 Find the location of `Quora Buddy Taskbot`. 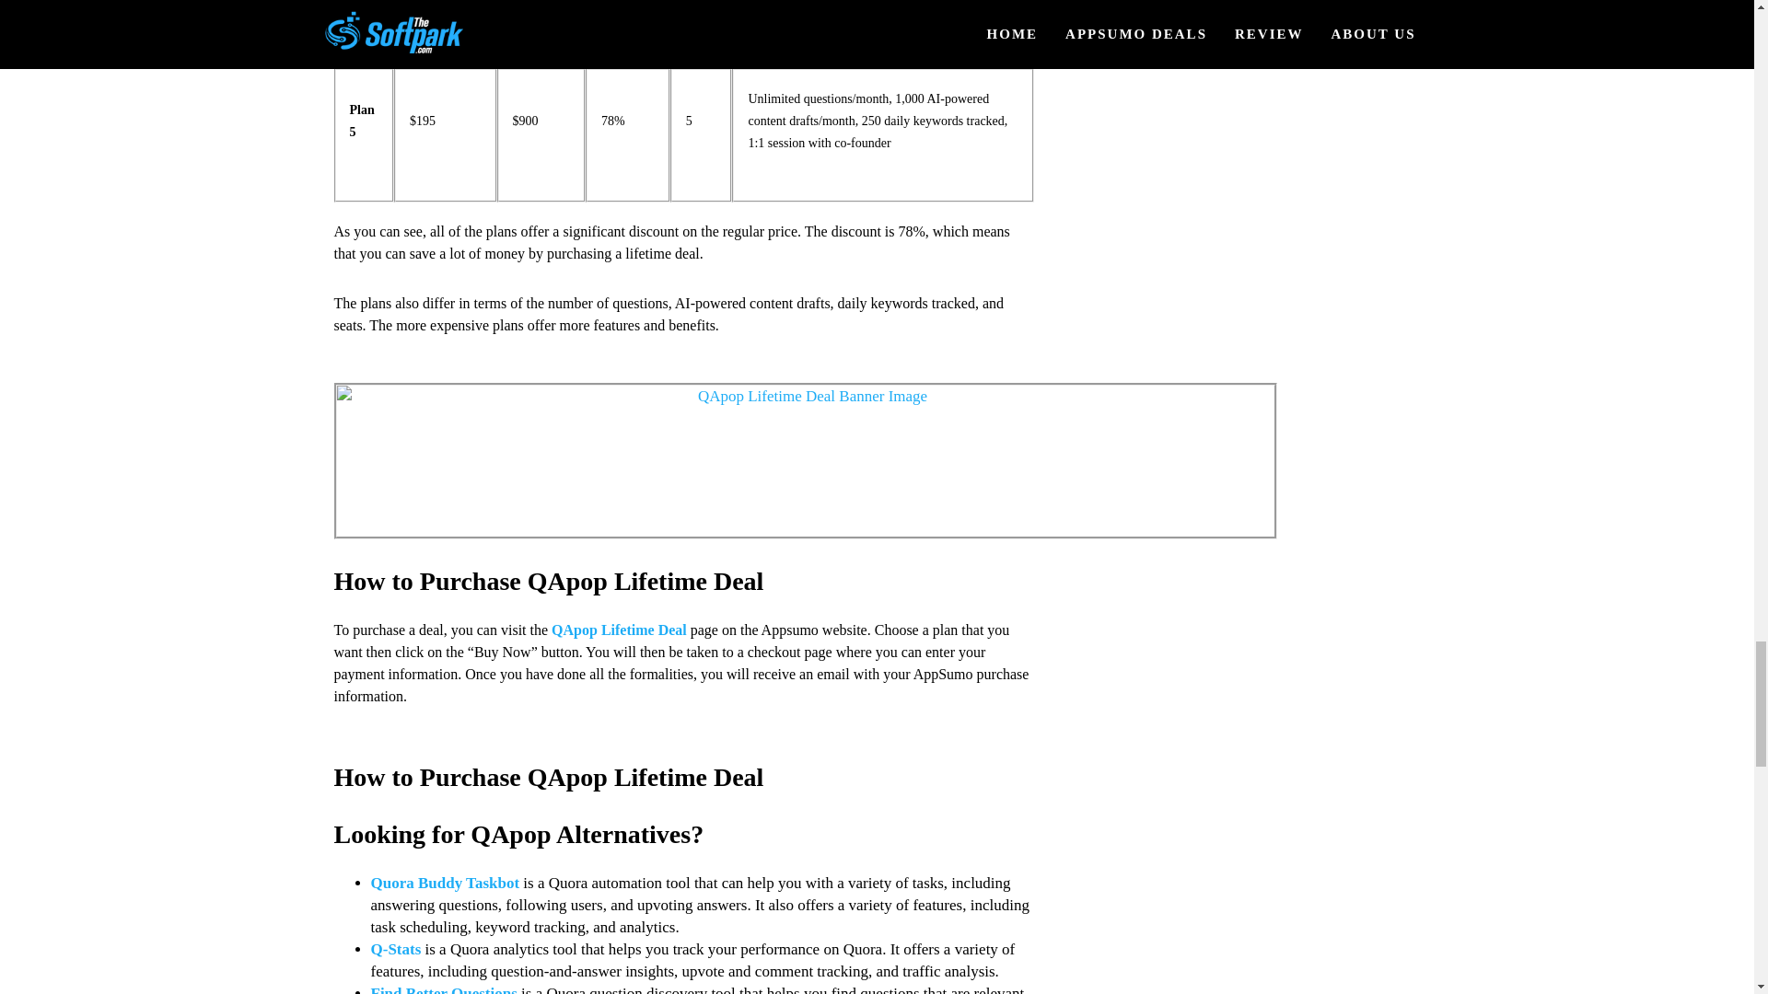

Quora Buddy Taskbot is located at coordinates (444, 883).